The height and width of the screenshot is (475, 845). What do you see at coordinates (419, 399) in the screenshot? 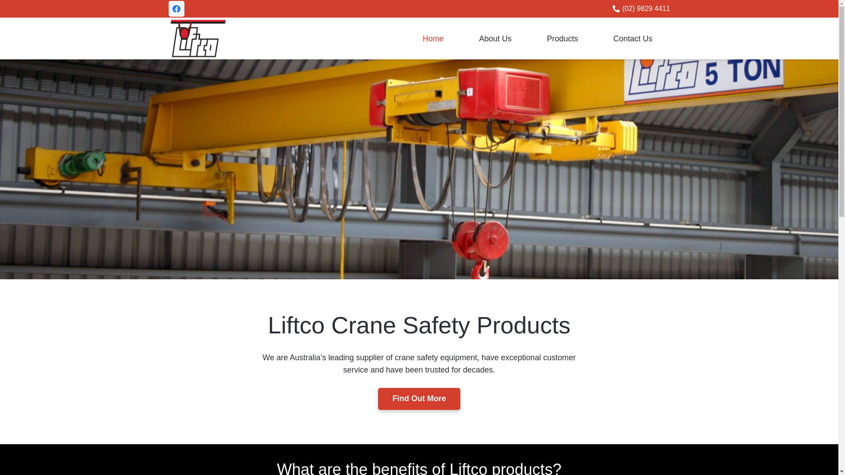
I see `Find Out More` at bounding box center [419, 399].